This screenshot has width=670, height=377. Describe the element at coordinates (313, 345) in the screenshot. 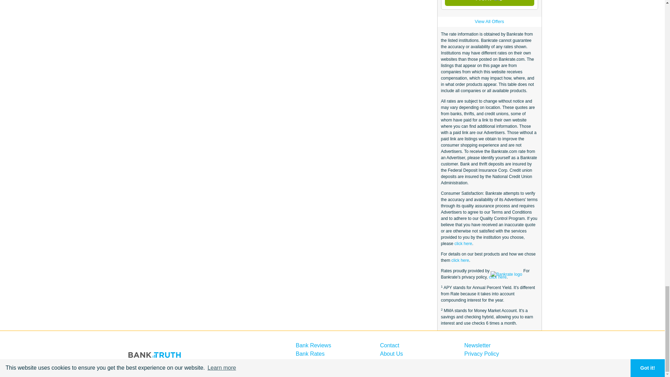

I see `Bank Reviews` at that location.